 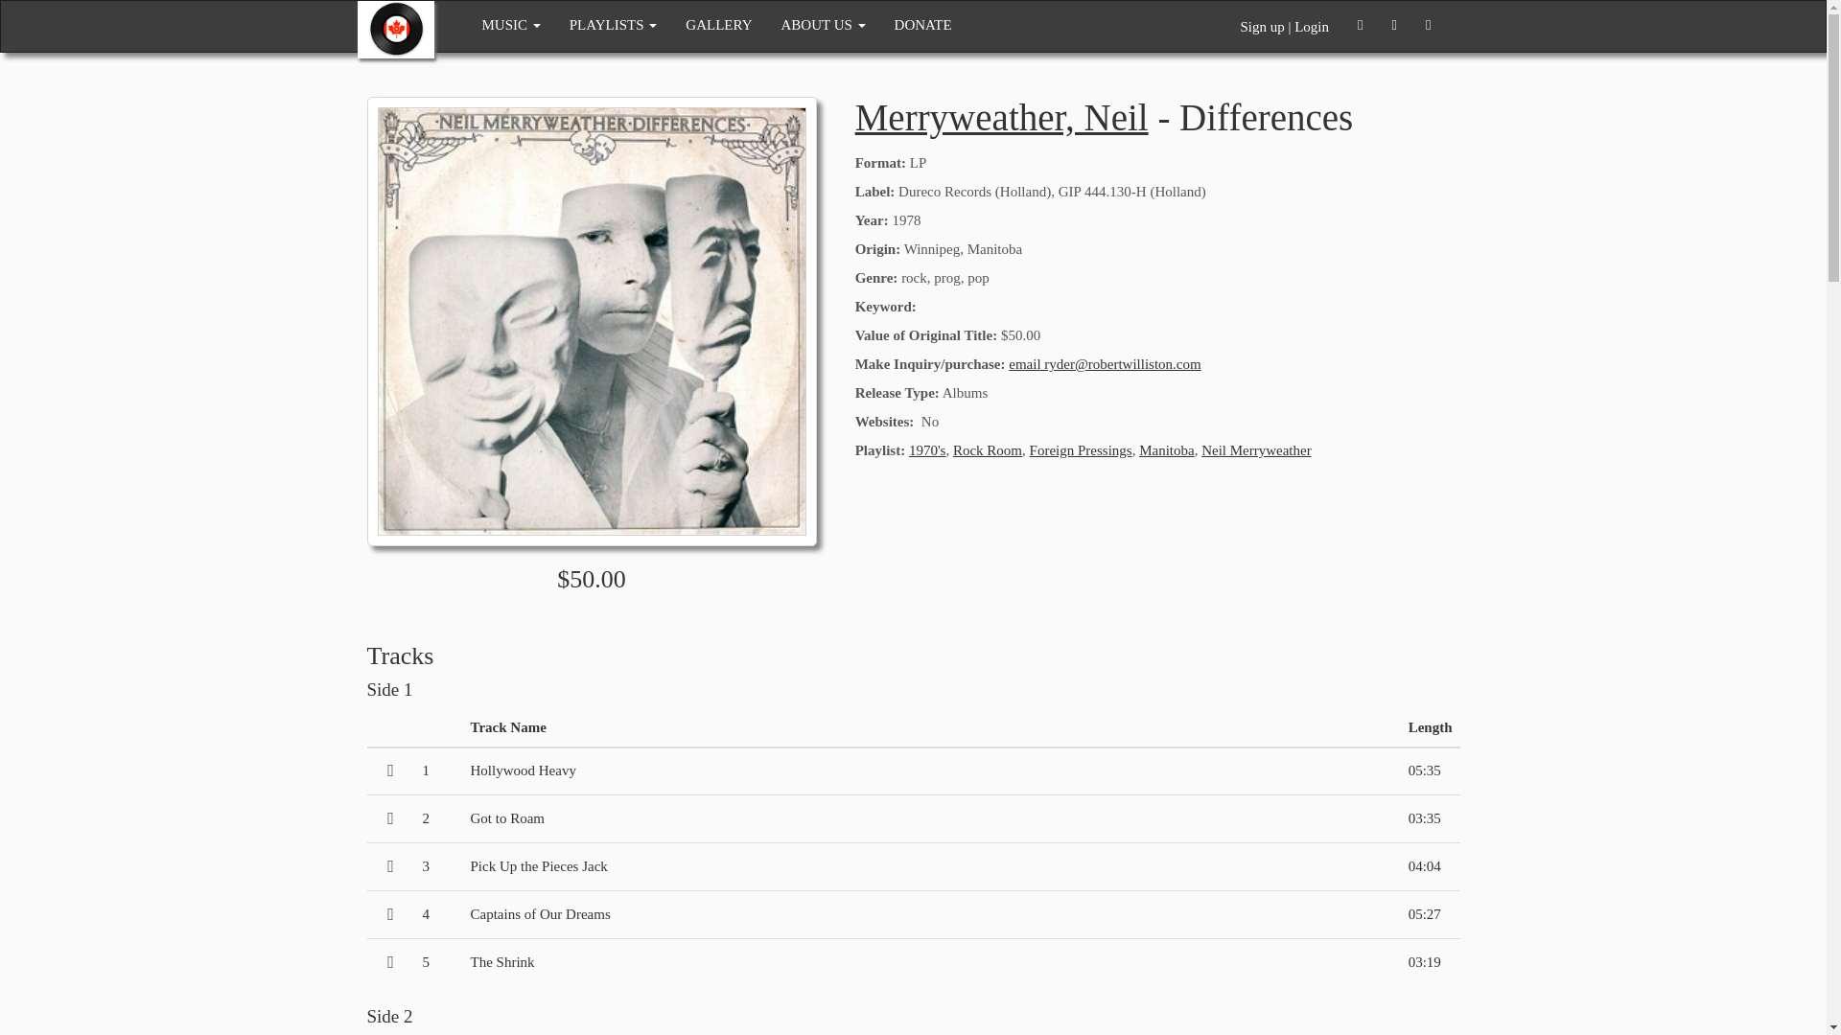 I want to click on Login, so click(x=1312, y=27).